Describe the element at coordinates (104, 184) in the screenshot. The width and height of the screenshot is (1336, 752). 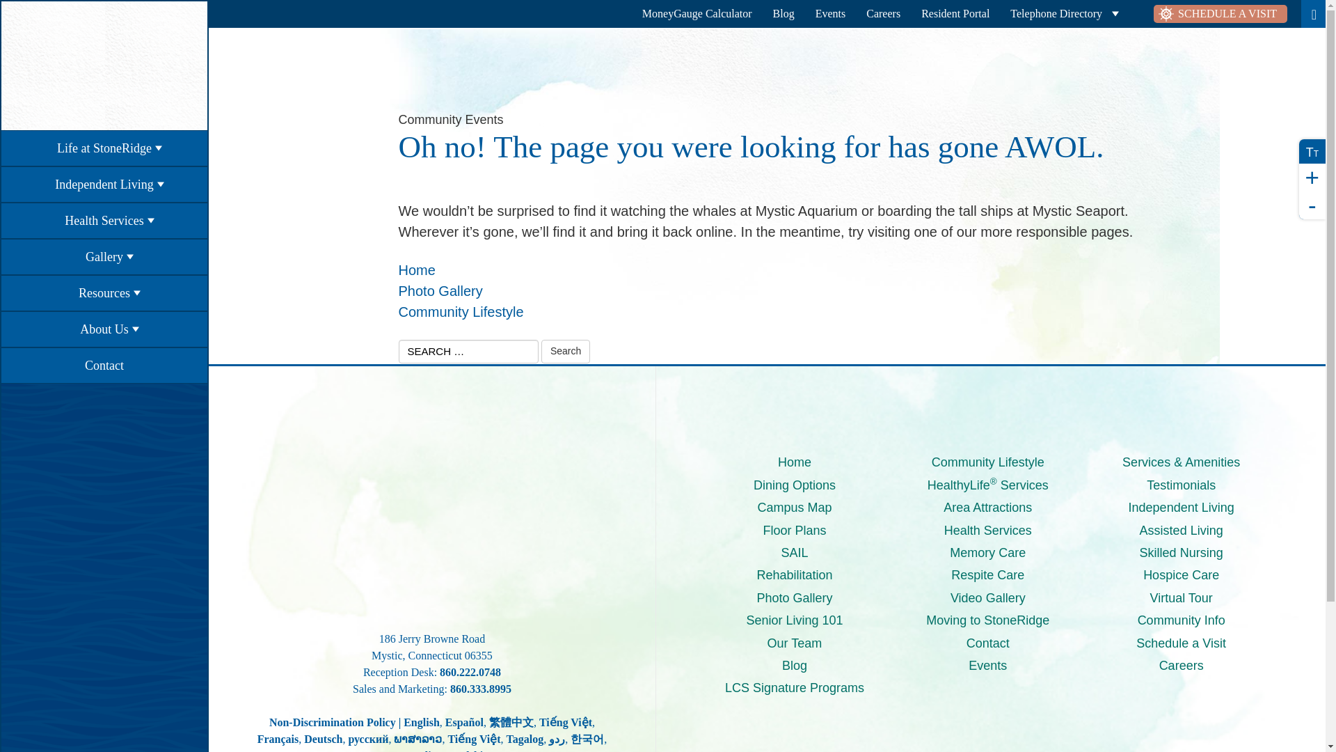
I see `Independent Living` at that location.